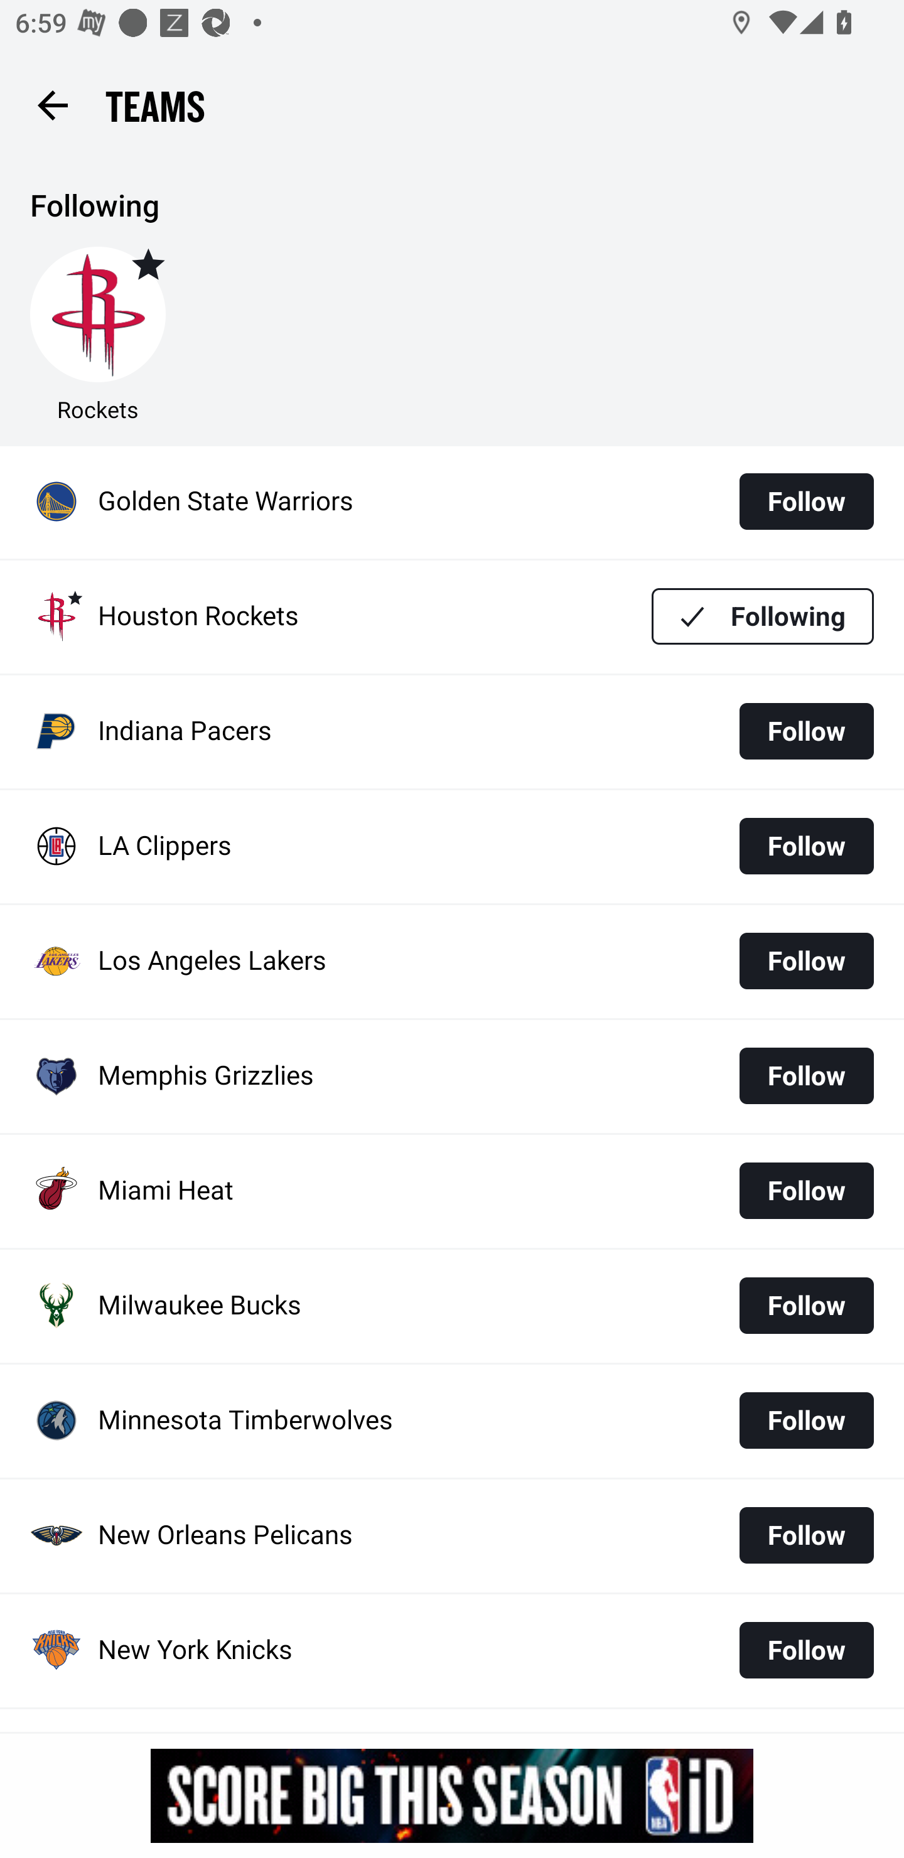 The height and width of the screenshot is (1858, 904). Describe the element at coordinates (452, 732) in the screenshot. I see `Indiana Pacers Follow` at that location.